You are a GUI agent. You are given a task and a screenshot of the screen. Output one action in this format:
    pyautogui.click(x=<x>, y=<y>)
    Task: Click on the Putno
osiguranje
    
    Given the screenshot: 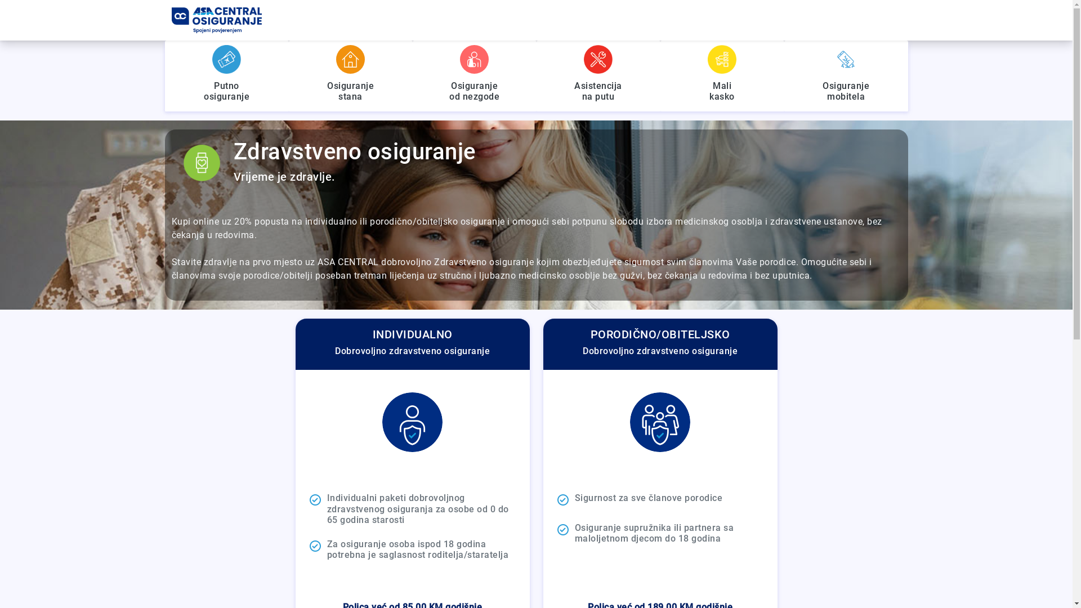 What is the action you would take?
    pyautogui.click(x=226, y=76)
    